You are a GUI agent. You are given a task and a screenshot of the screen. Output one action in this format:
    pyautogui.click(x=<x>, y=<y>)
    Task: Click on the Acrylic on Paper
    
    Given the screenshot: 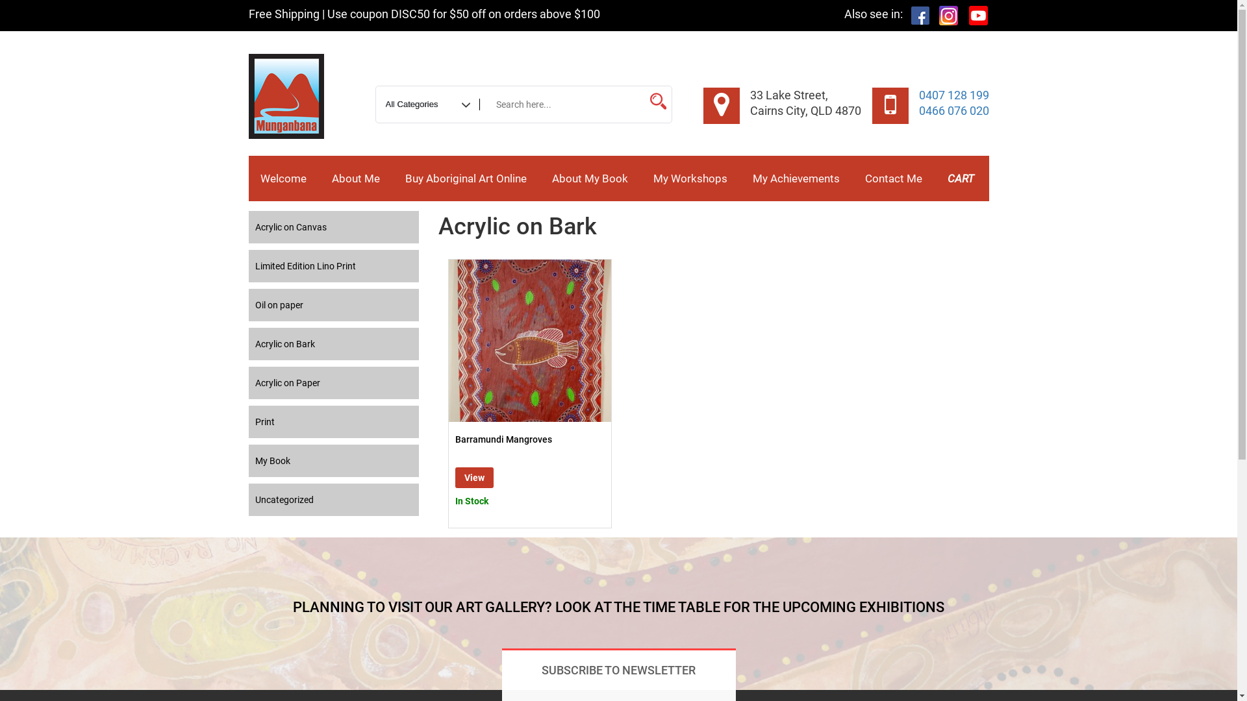 What is the action you would take?
    pyautogui.click(x=334, y=383)
    